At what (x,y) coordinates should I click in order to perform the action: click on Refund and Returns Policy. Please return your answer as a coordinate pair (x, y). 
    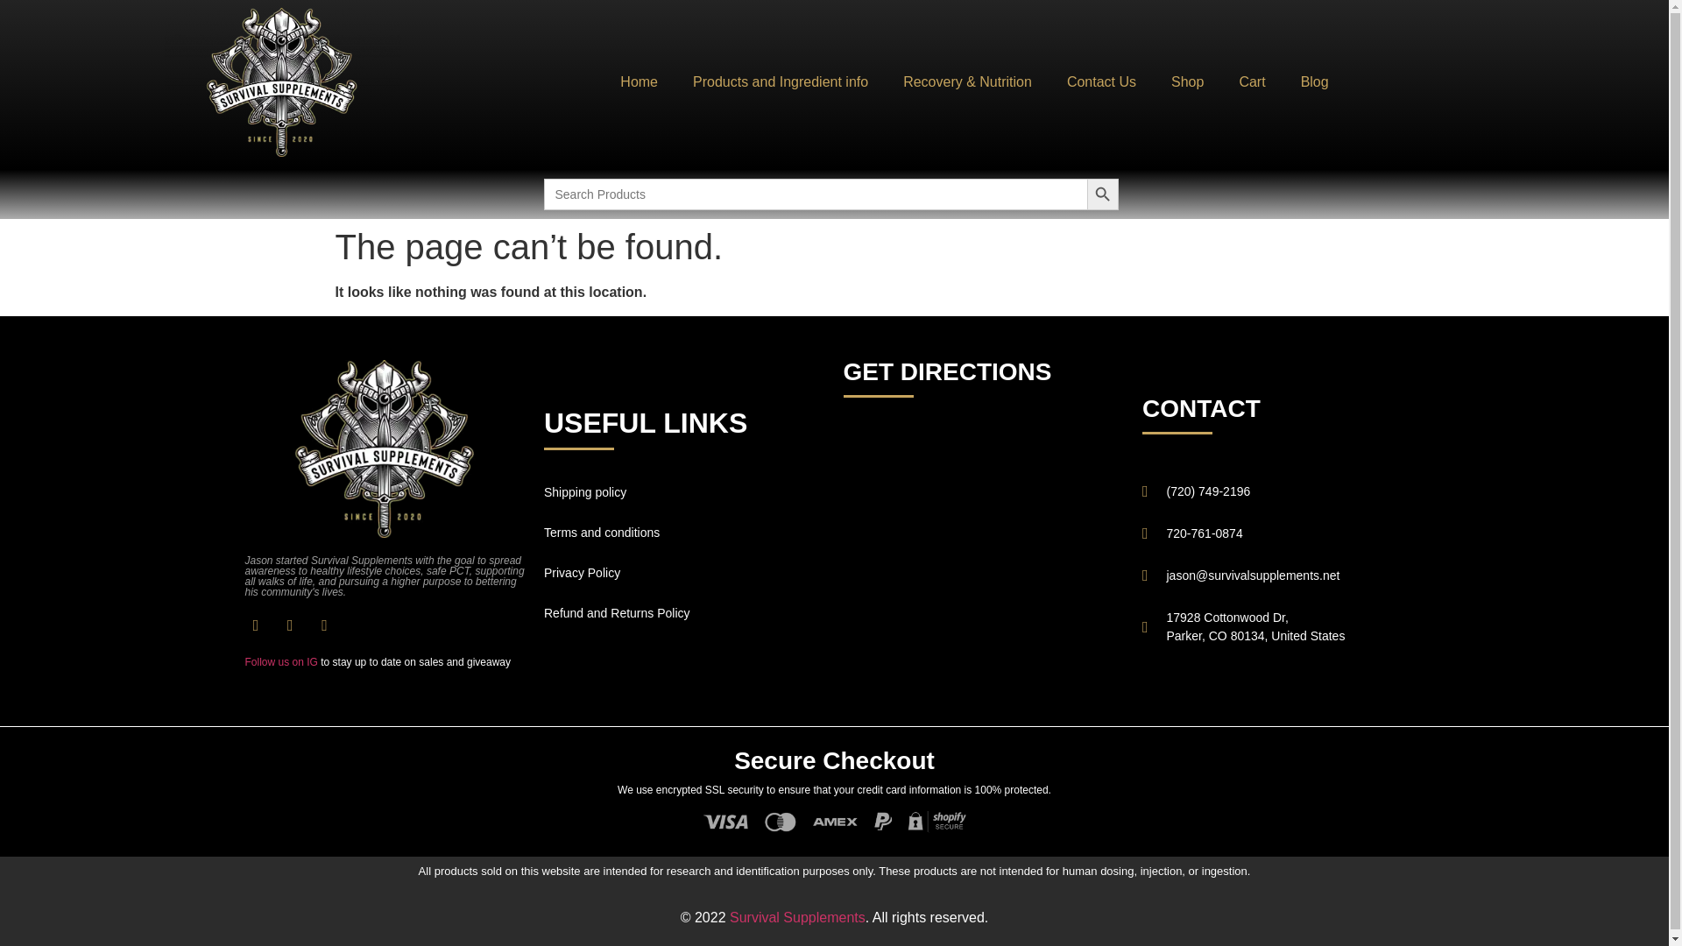
    Looking at the image, I should click on (684, 613).